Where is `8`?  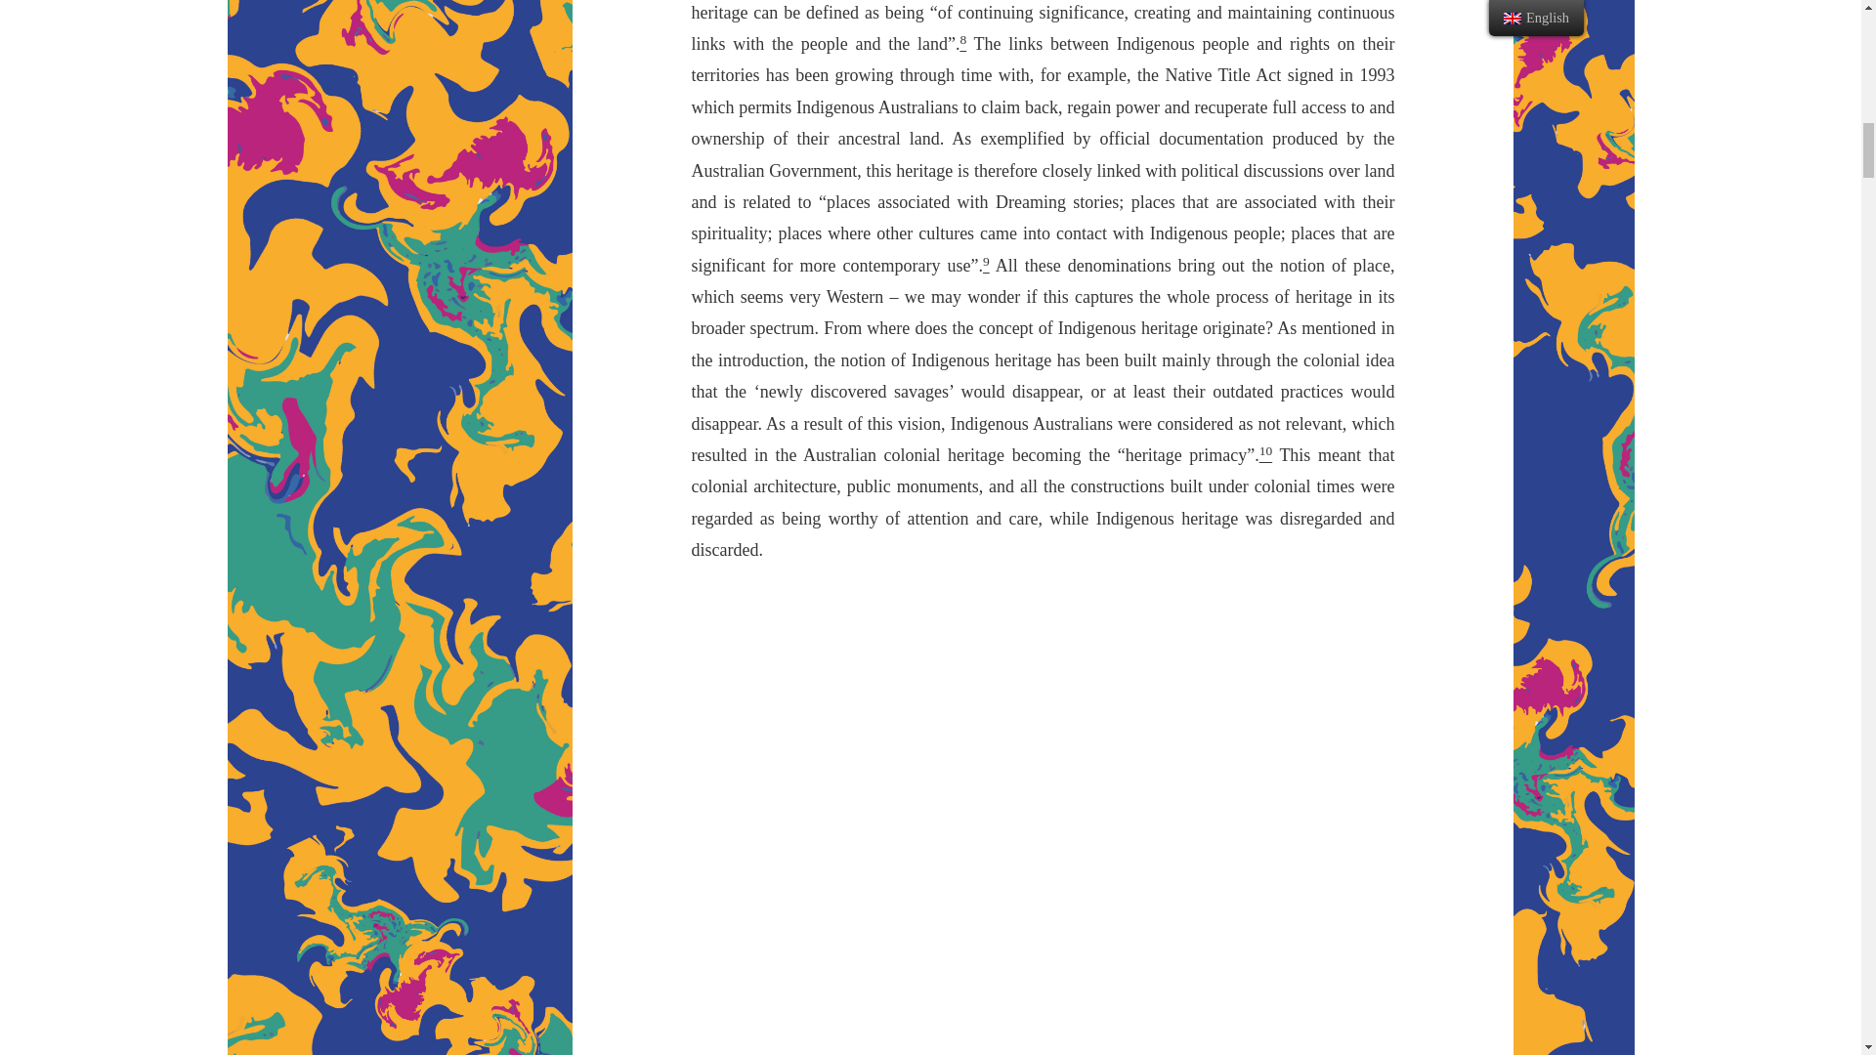
8 is located at coordinates (961, 43).